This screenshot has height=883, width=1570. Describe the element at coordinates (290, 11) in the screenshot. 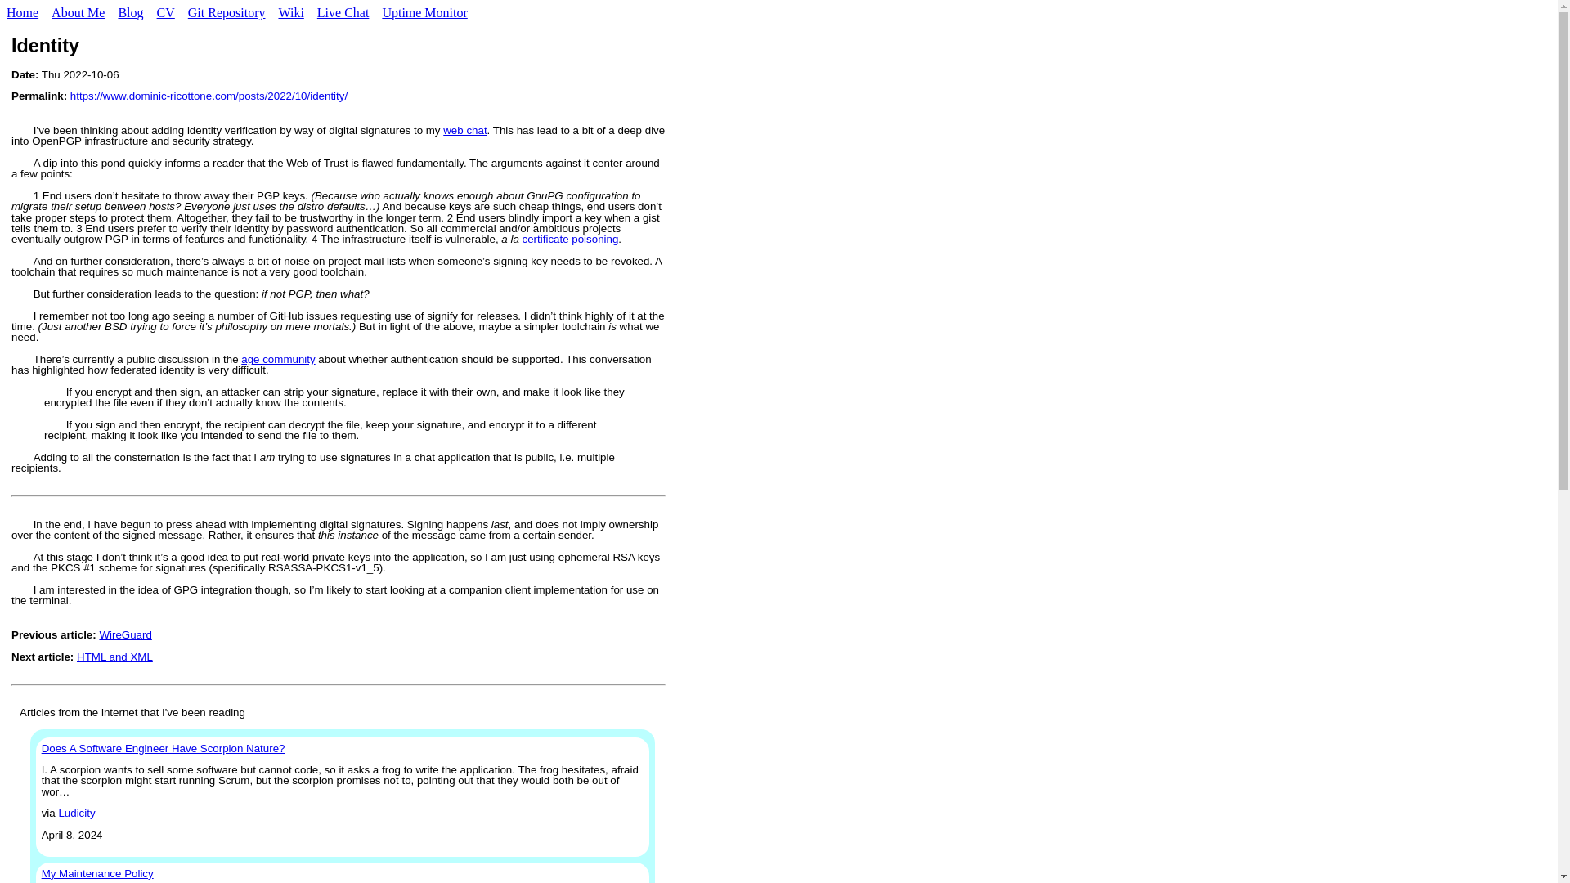

I see `Wiki` at that location.